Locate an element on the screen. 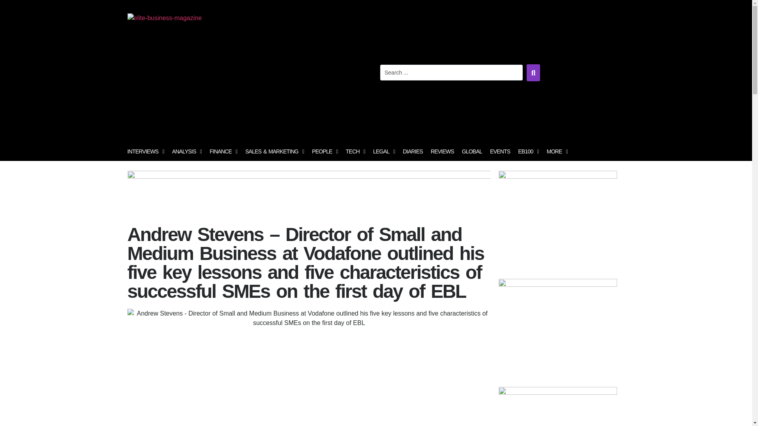  PEOPLE is located at coordinates (325, 151).